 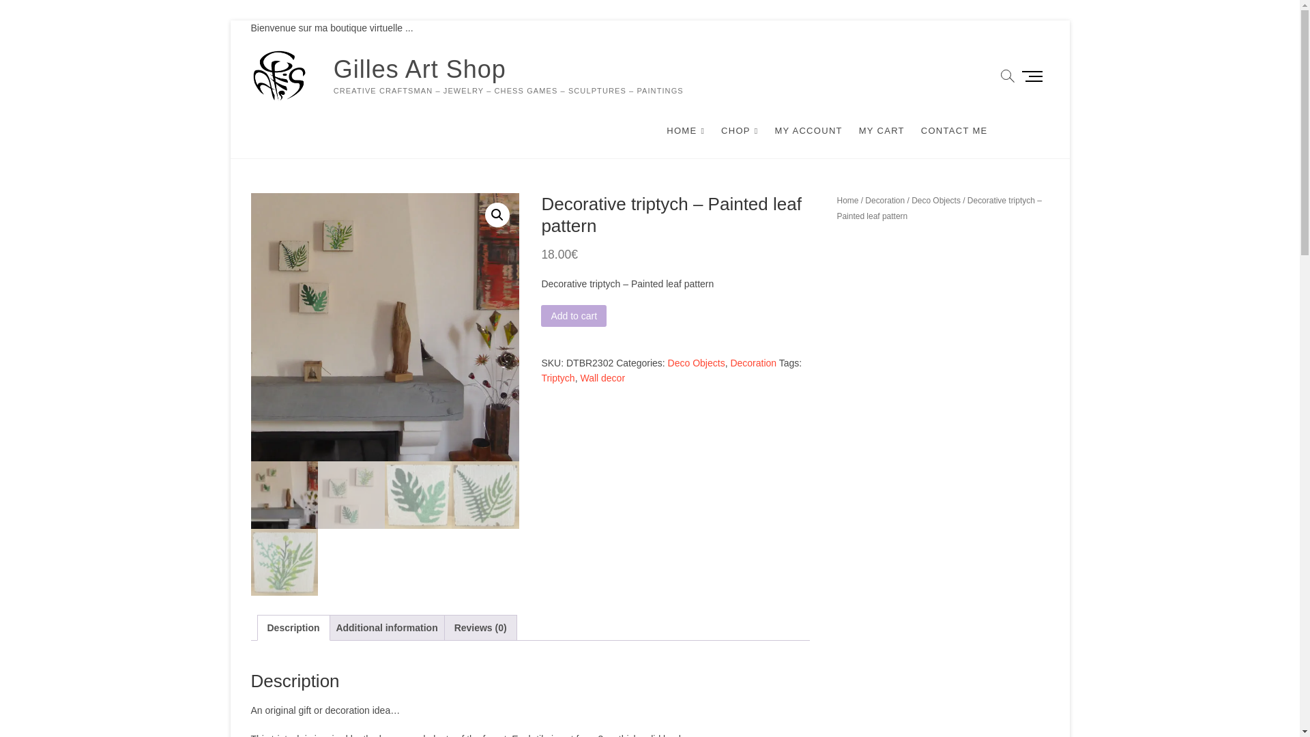 What do you see at coordinates (385, 327) in the screenshot?
I see `Triptyque mural - Motif feuilles peint` at bounding box center [385, 327].